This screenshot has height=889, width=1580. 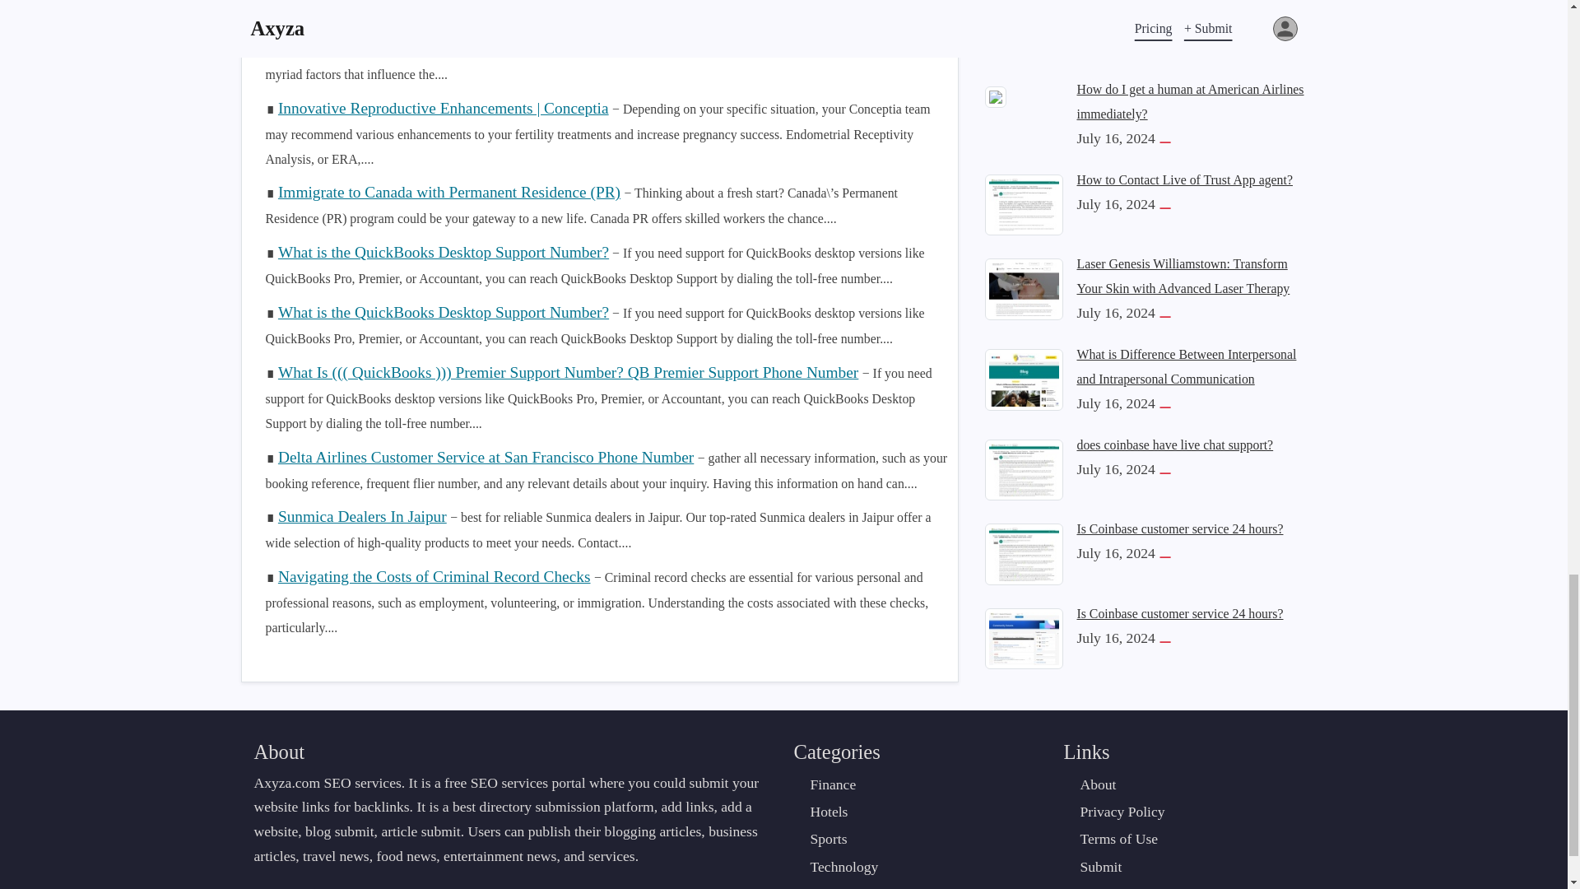 I want to click on Navigating the Costs of Criminal Record Checks, so click(x=434, y=576).